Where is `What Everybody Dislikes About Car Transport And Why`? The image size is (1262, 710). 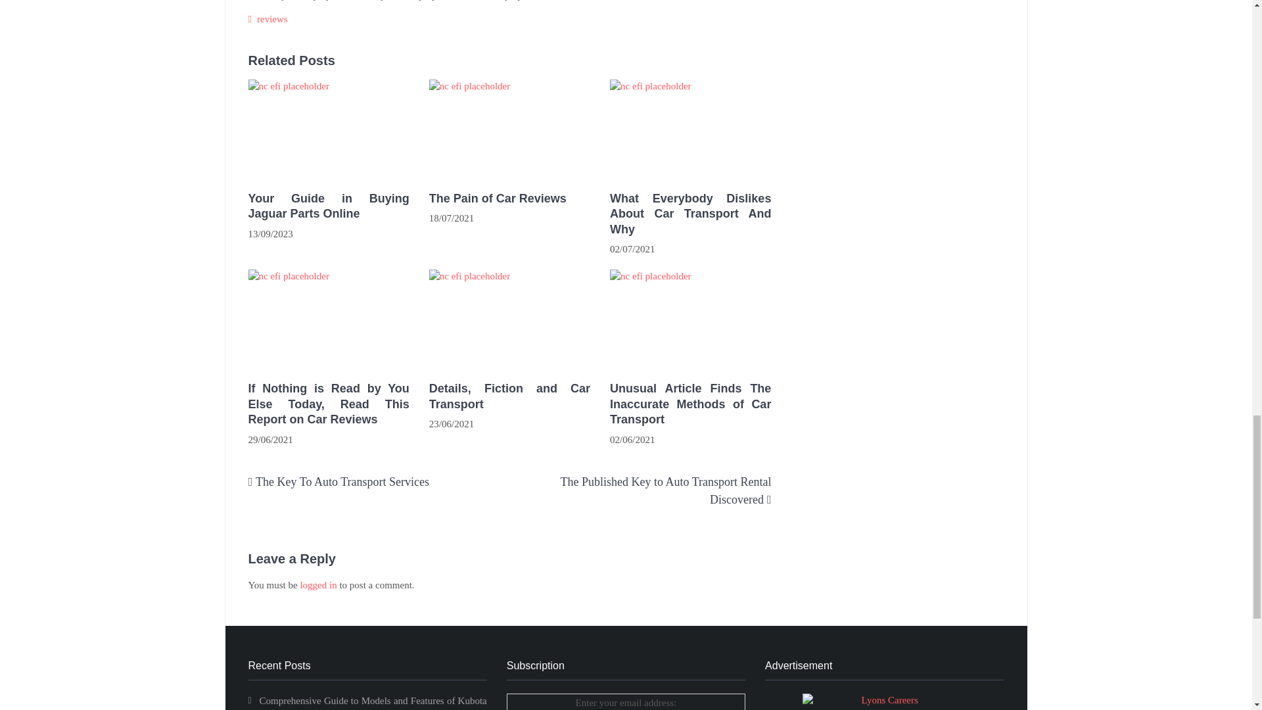 What Everybody Dislikes About Car Transport And Why is located at coordinates (690, 214).